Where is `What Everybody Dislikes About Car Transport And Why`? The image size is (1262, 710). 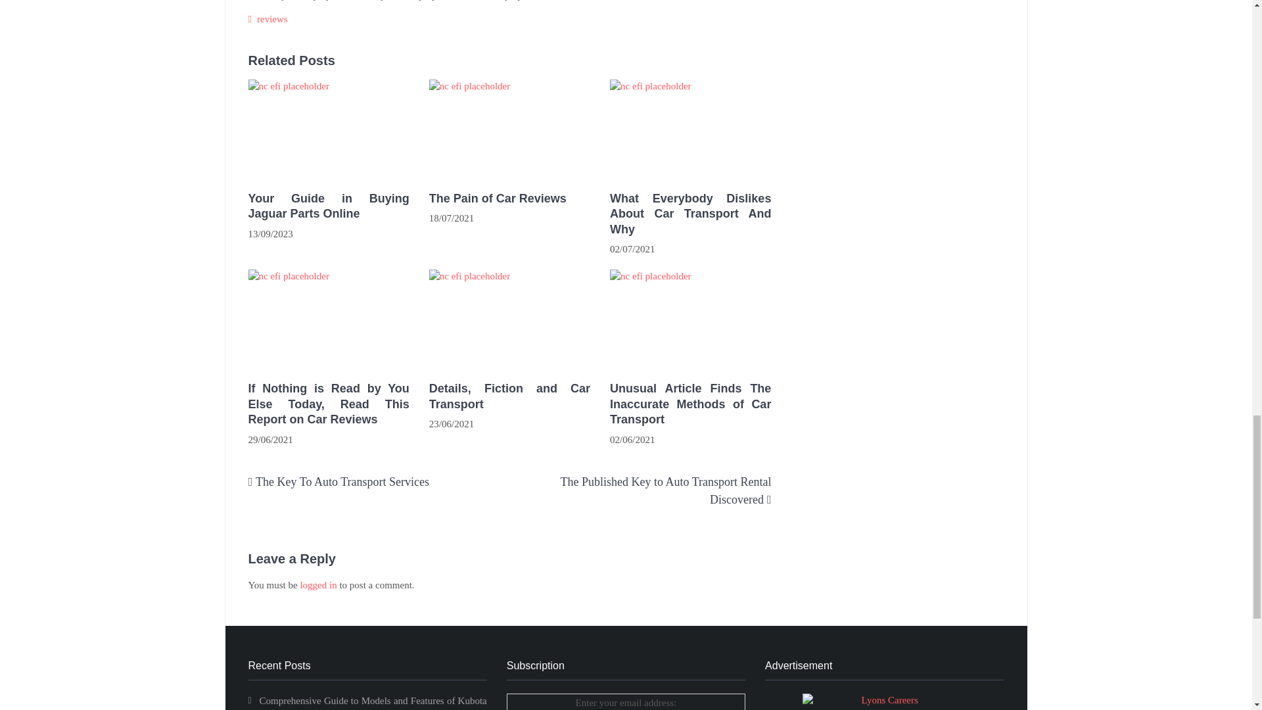 What Everybody Dislikes About Car Transport And Why is located at coordinates (690, 214).